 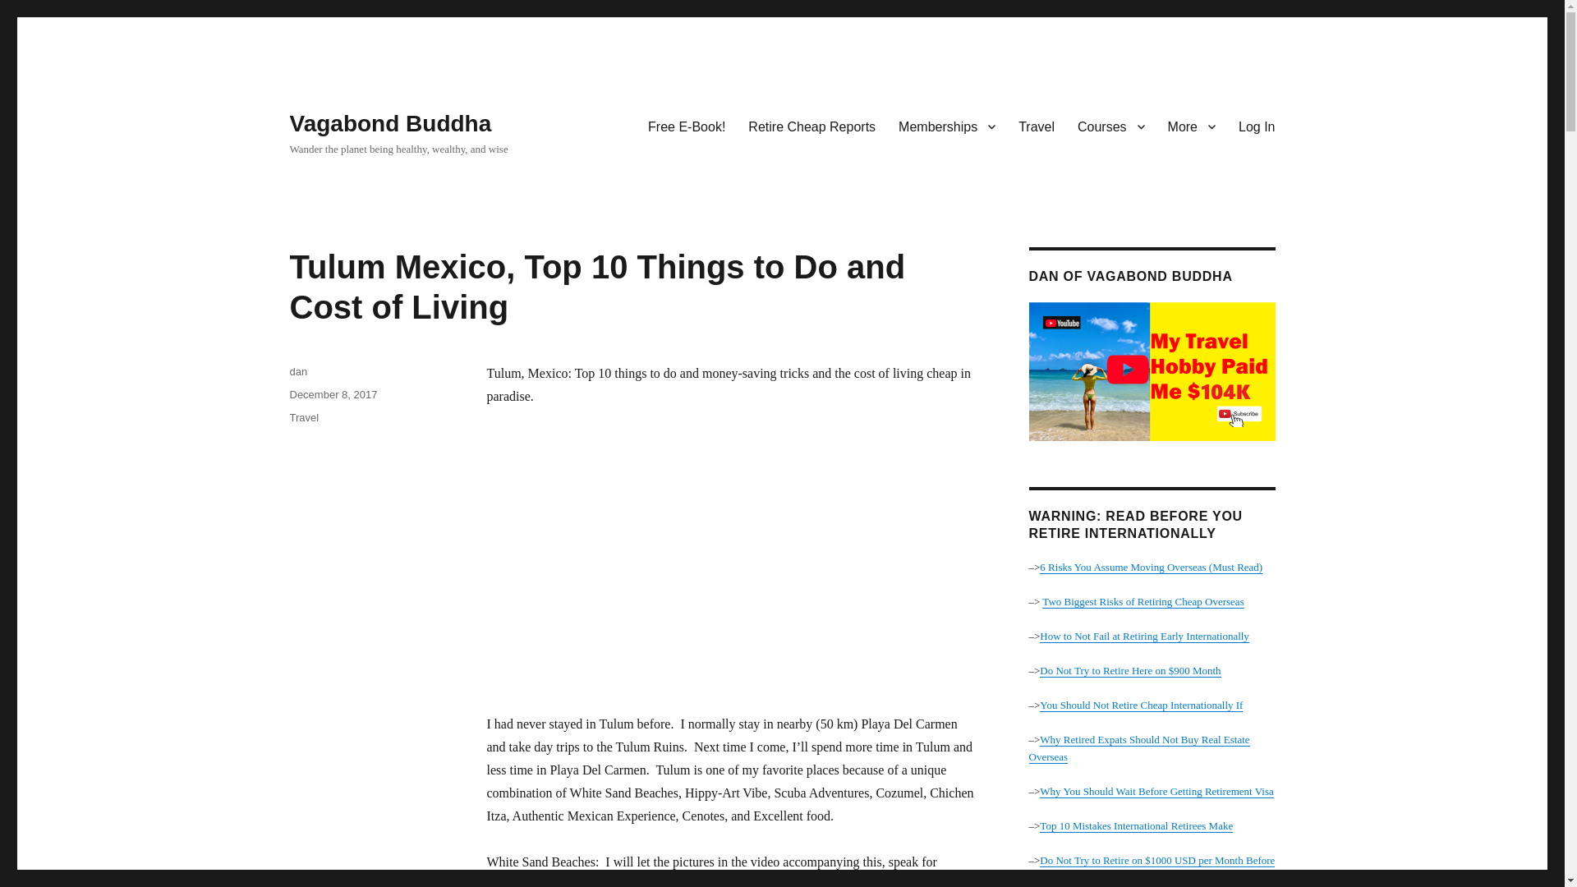 I want to click on Vagabond Buddha, so click(x=389, y=123).